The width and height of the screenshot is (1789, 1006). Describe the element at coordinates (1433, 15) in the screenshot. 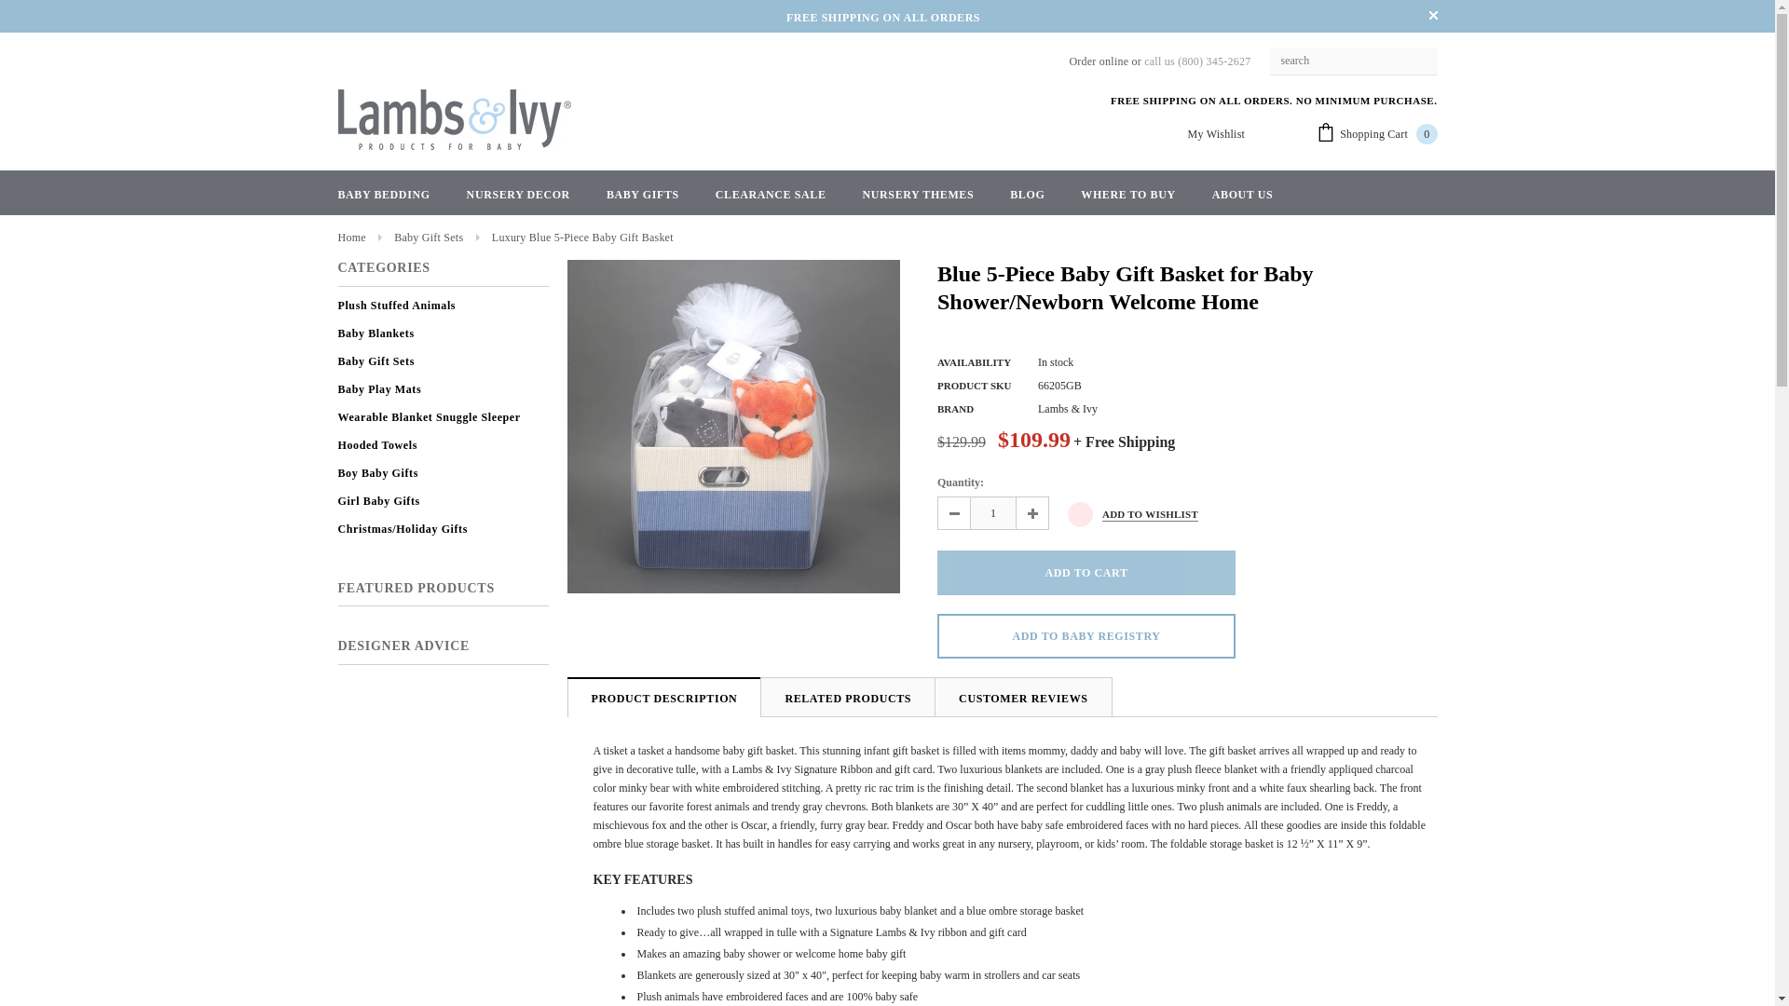

I see `CLOSE` at that location.